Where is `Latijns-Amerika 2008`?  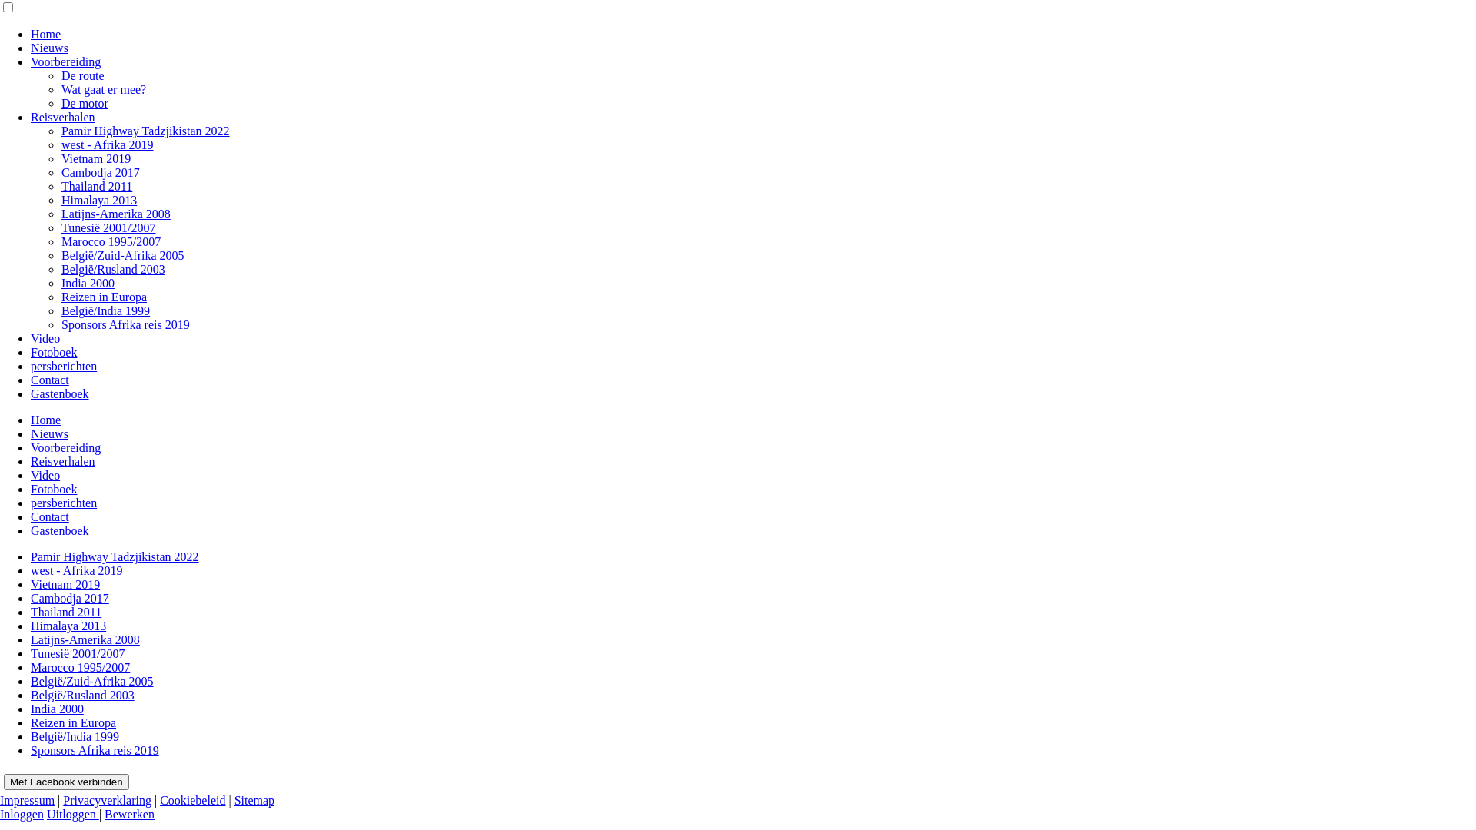 Latijns-Amerika 2008 is located at coordinates (85, 639).